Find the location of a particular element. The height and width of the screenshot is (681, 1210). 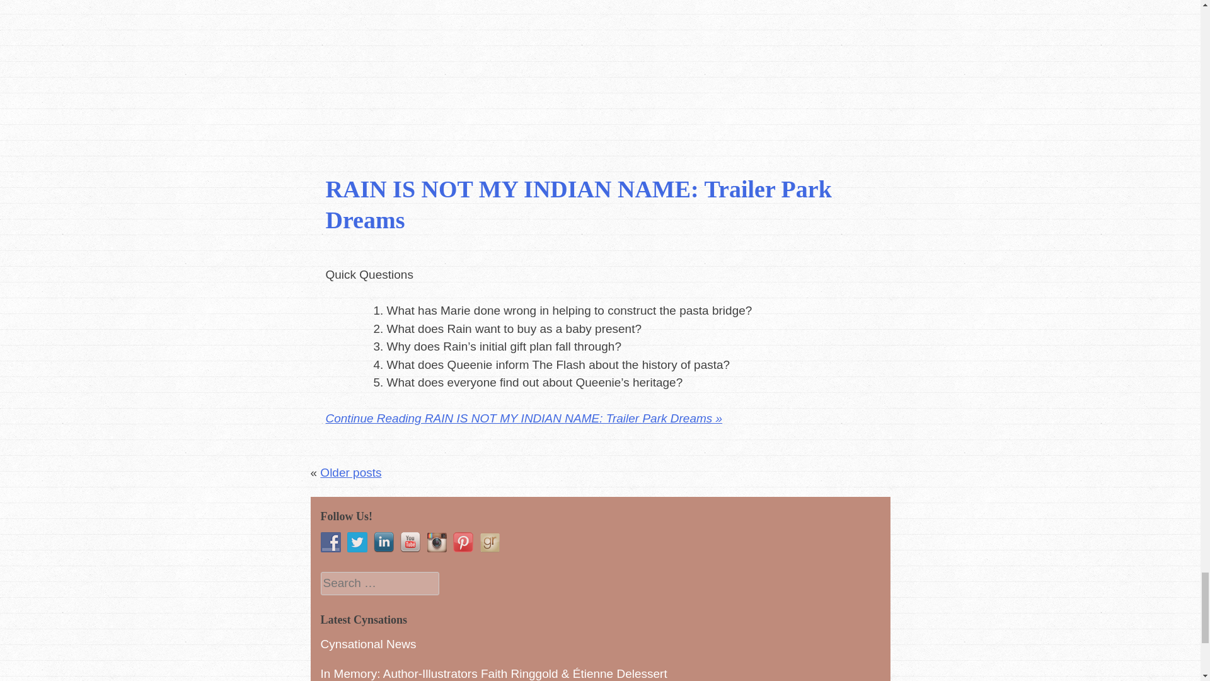

Follow Us on Twitter is located at coordinates (356, 542).